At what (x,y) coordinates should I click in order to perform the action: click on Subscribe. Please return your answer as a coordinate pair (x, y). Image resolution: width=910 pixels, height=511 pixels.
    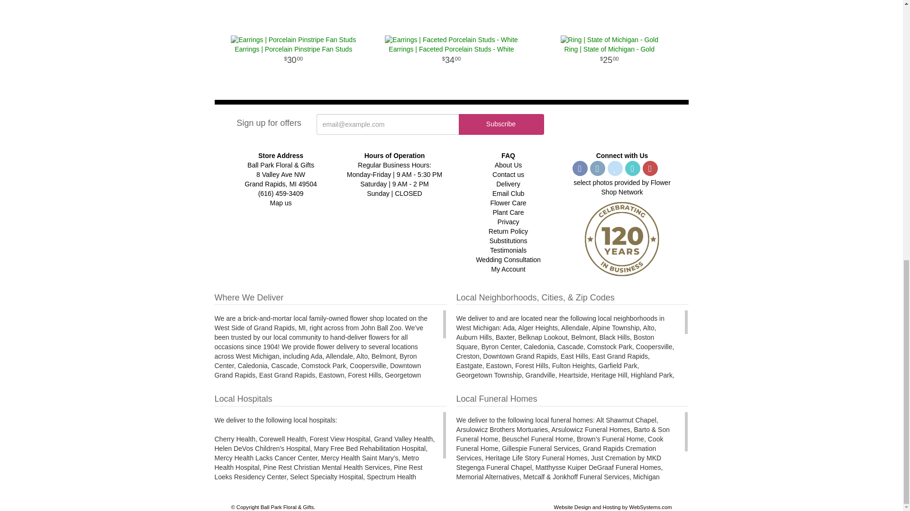
    Looking at the image, I should click on (501, 124).